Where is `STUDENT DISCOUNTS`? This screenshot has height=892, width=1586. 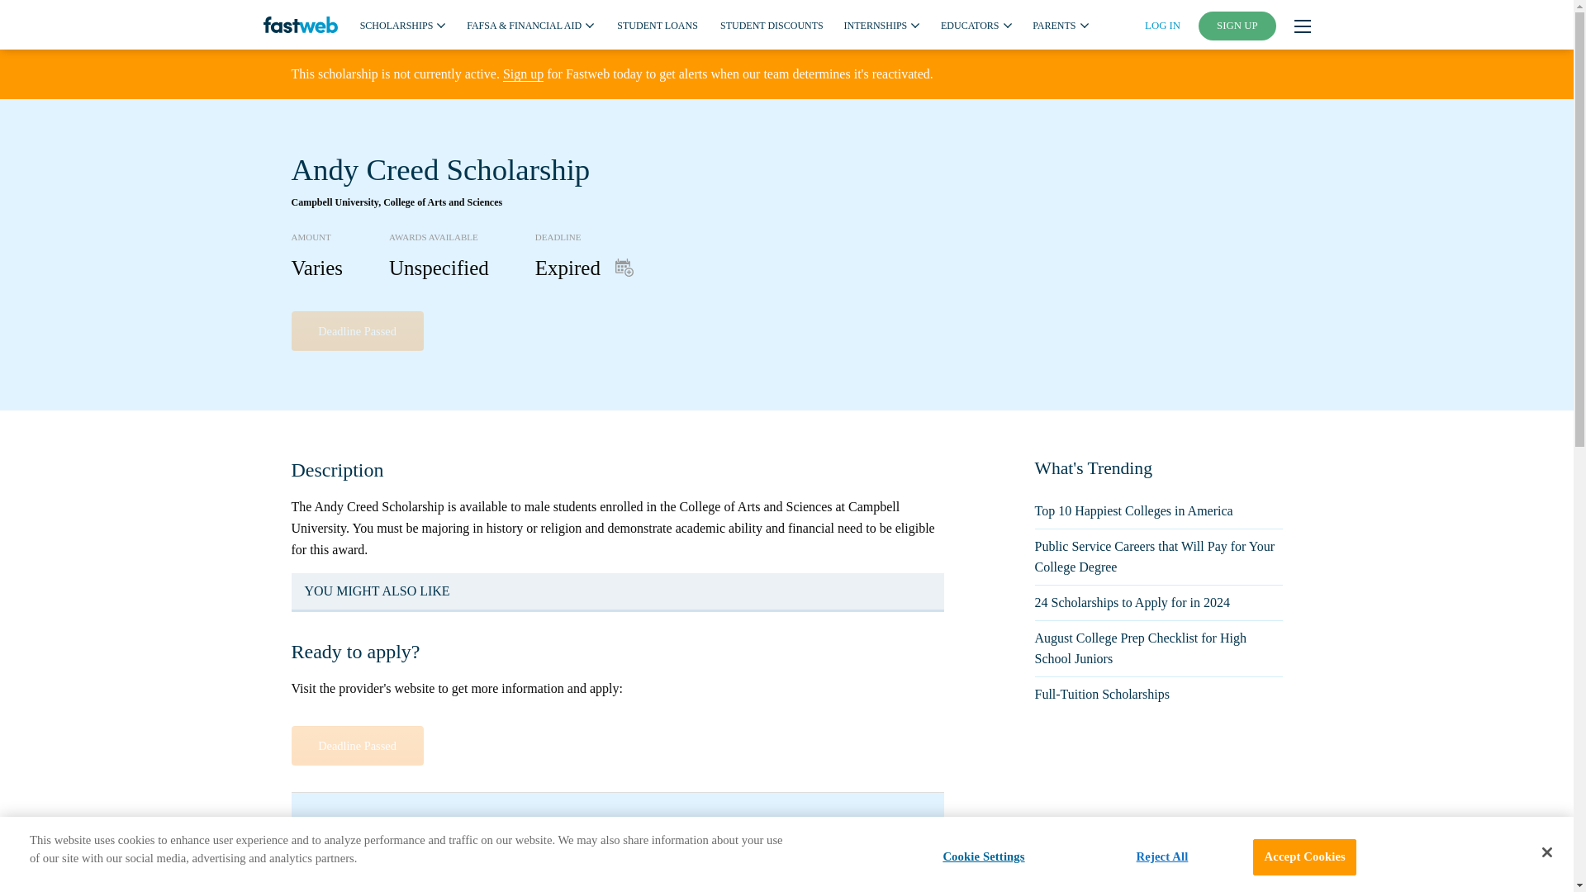 STUDENT DISCOUNTS is located at coordinates (772, 24).